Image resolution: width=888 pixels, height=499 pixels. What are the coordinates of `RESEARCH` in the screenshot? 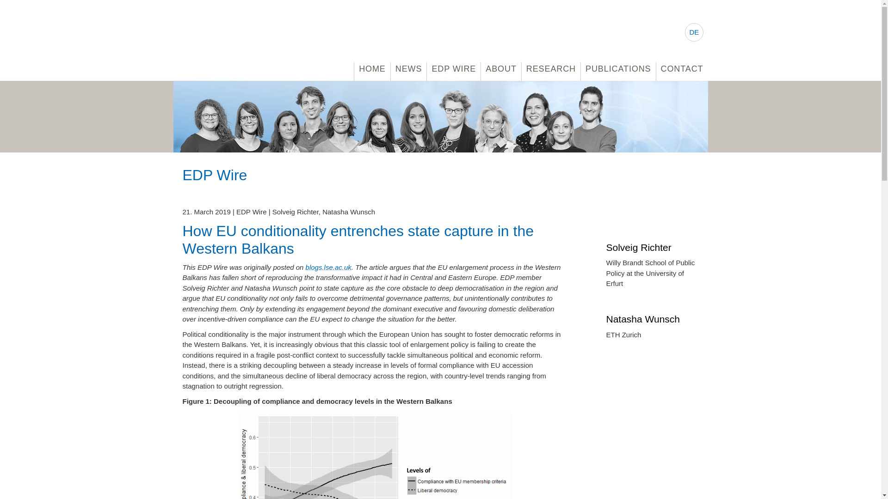 It's located at (551, 69).